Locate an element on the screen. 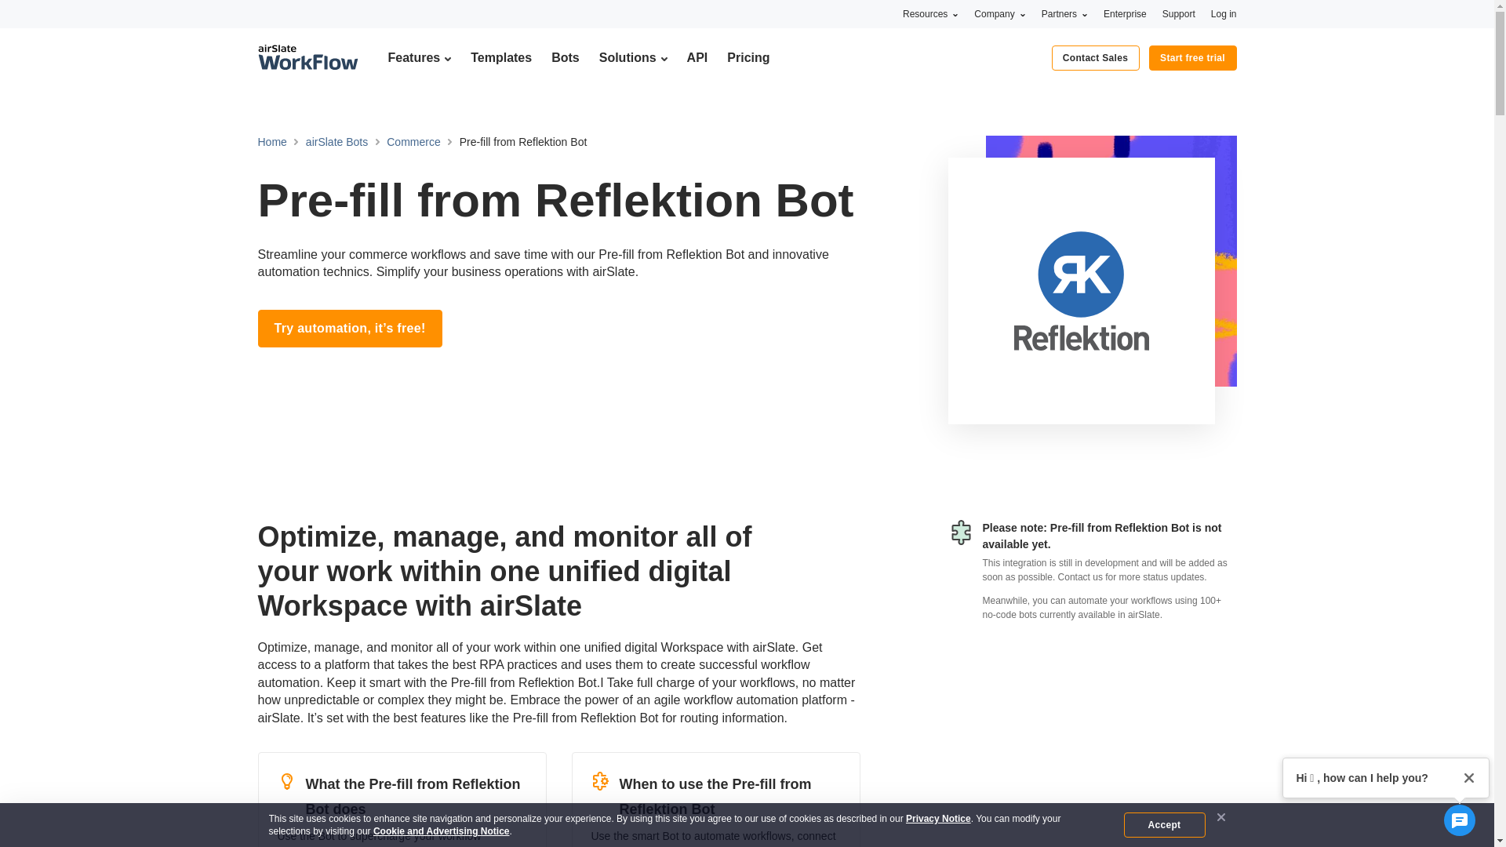  Support is located at coordinates (1179, 13).